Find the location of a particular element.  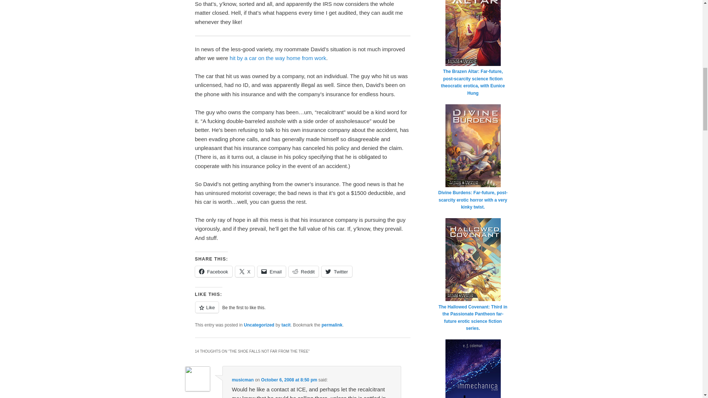

X is located at coordinates (245, 271).